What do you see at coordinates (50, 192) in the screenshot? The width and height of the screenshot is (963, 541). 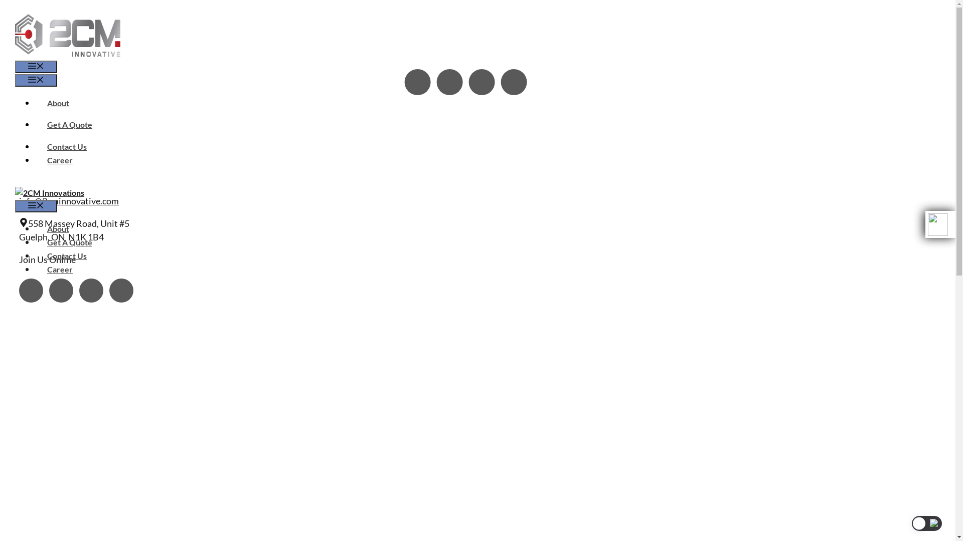 I see `2CM Innovations` at bounding box center [50, 192].